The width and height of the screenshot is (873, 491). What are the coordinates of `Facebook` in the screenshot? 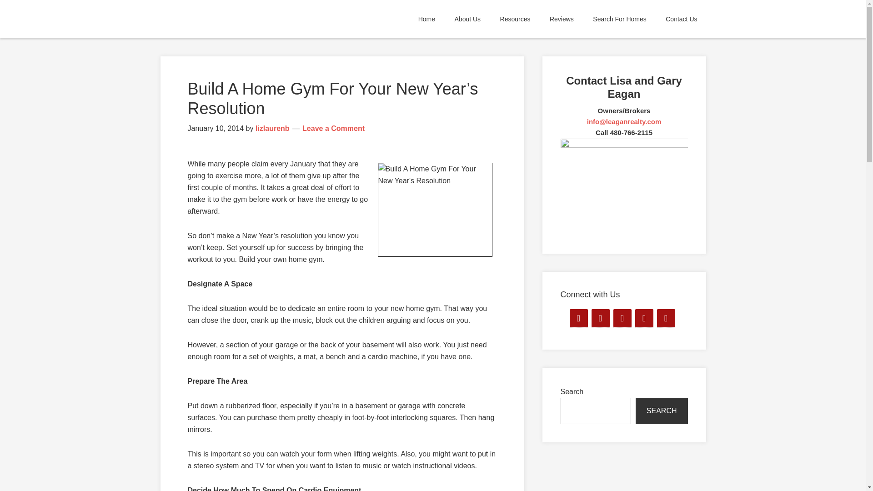 It's located at (578, 318).